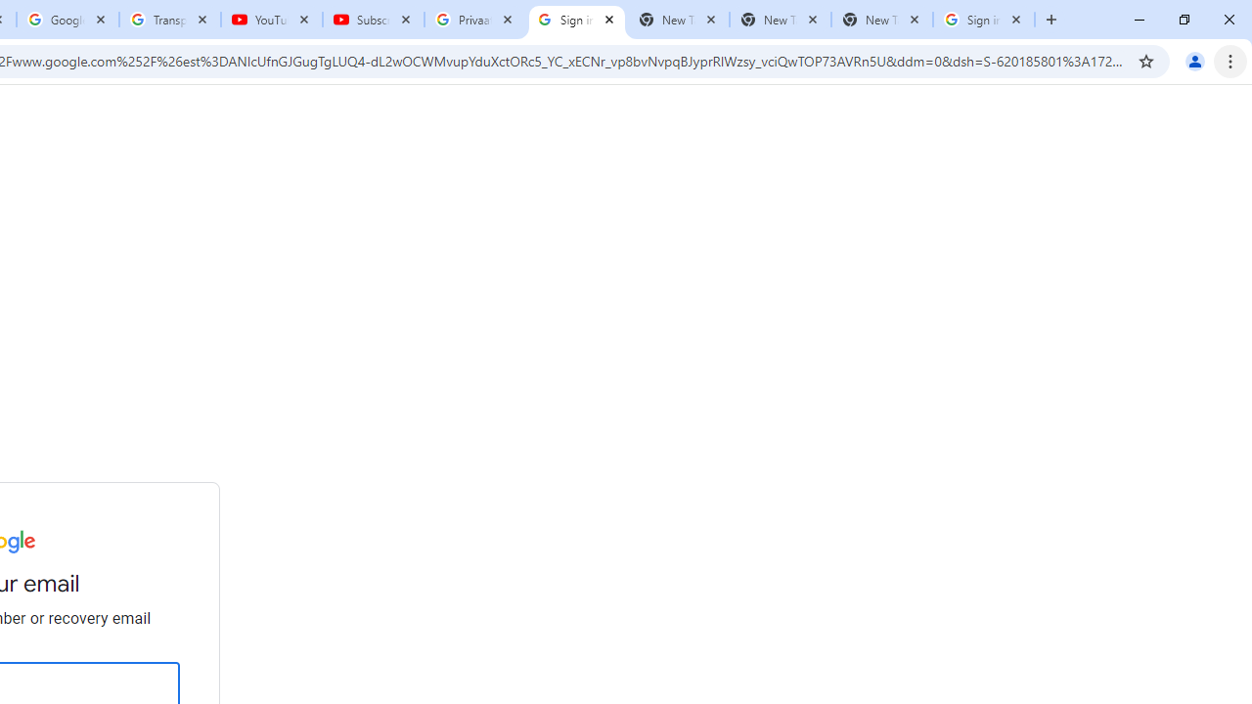 The height and width of the screenshot is (704, 1252). Describe the element at coordinates (1146, 61) in the screenshot. I see `Bookmark this tab` at that location.